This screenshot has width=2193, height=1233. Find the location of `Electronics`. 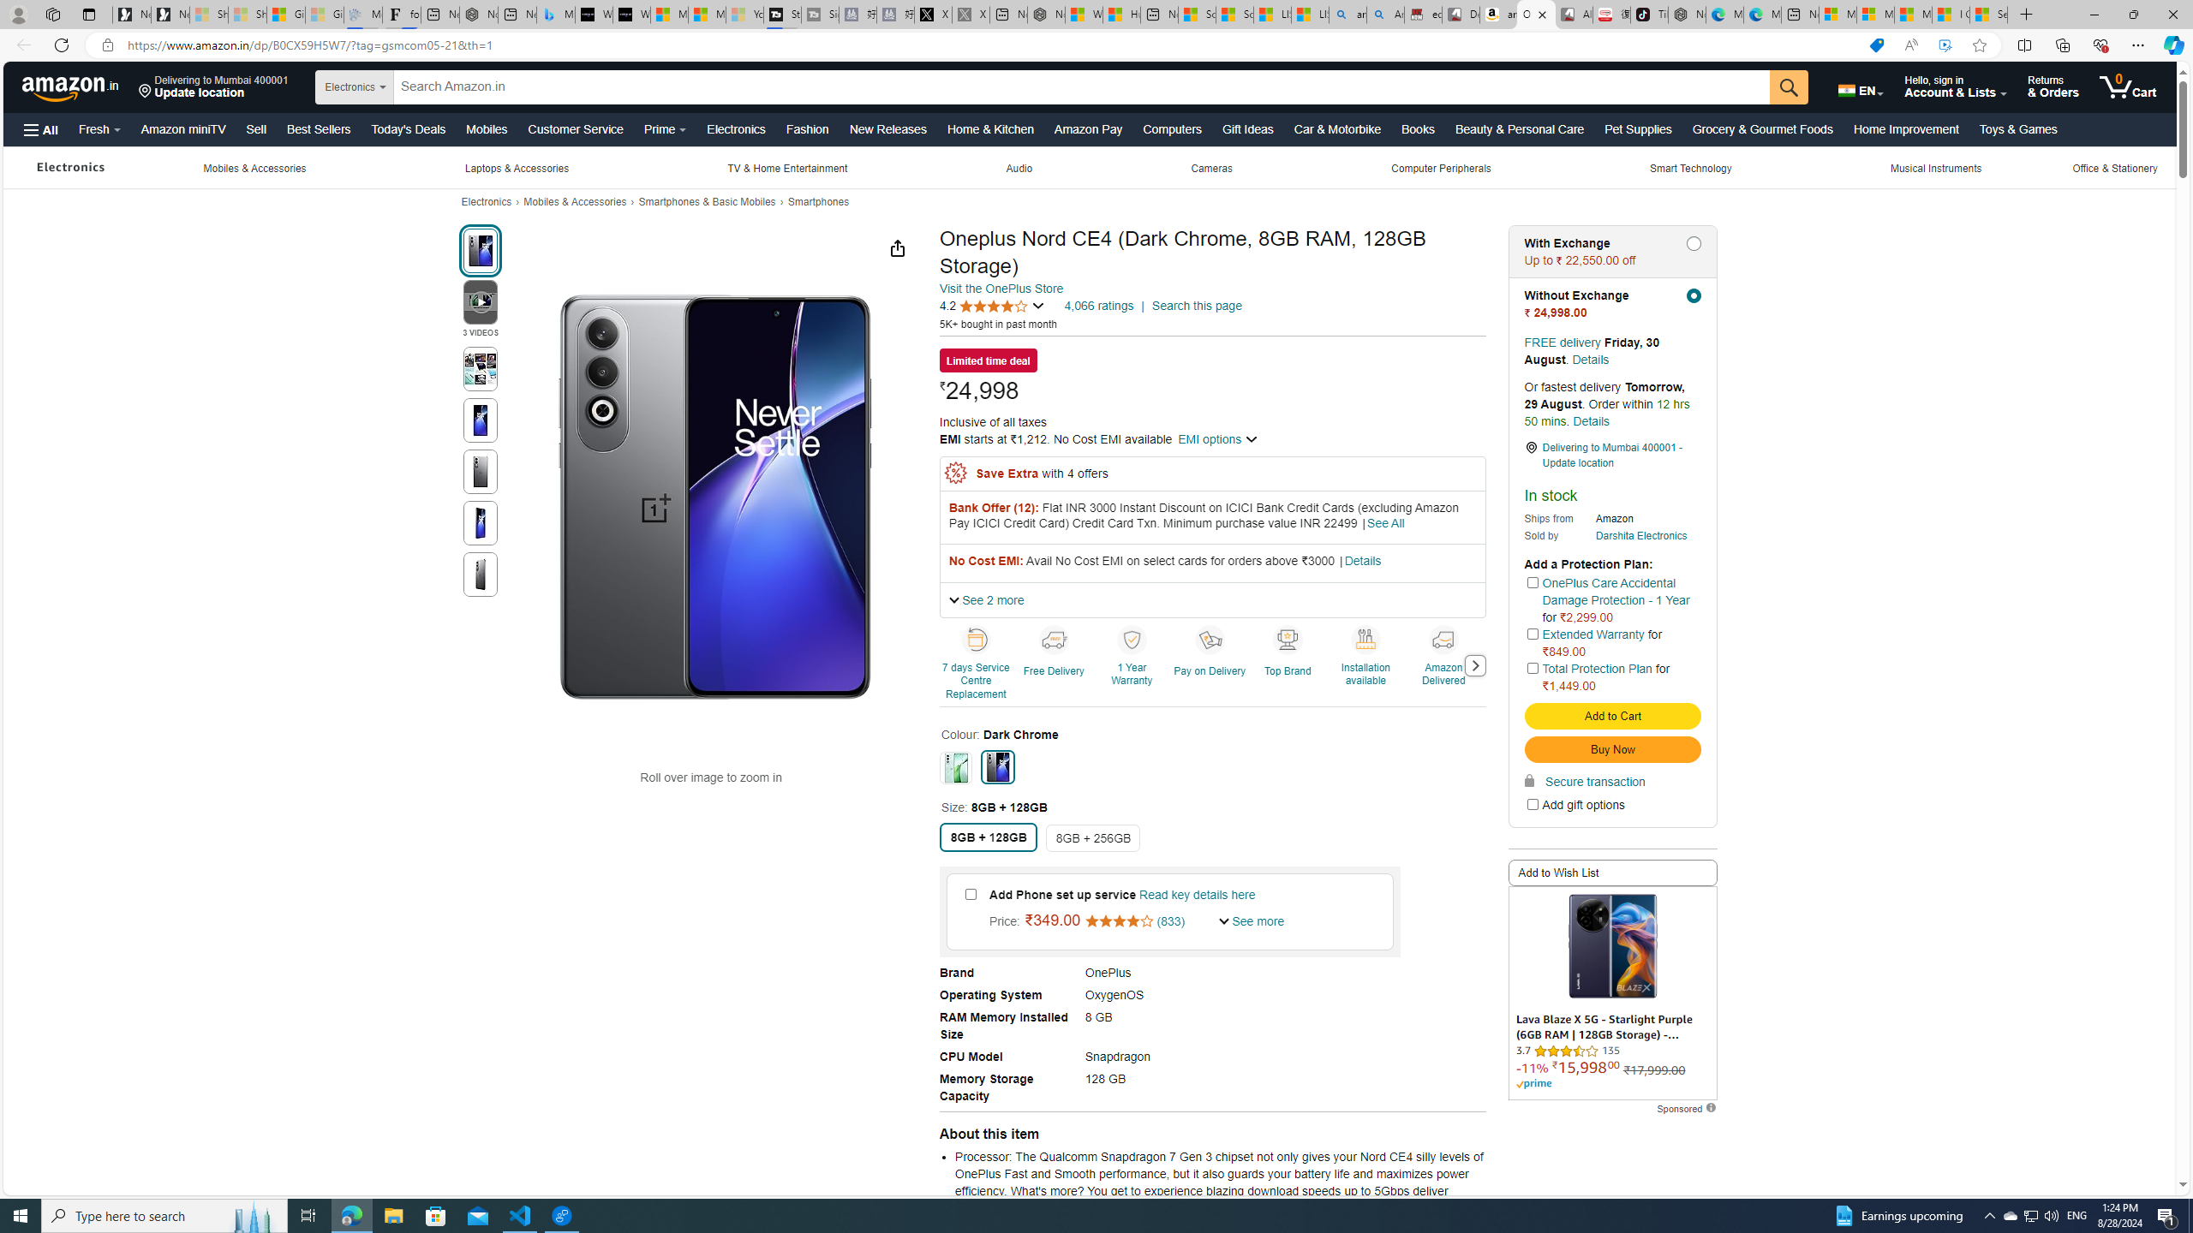

Electronics is located at coordinates (487, 202).